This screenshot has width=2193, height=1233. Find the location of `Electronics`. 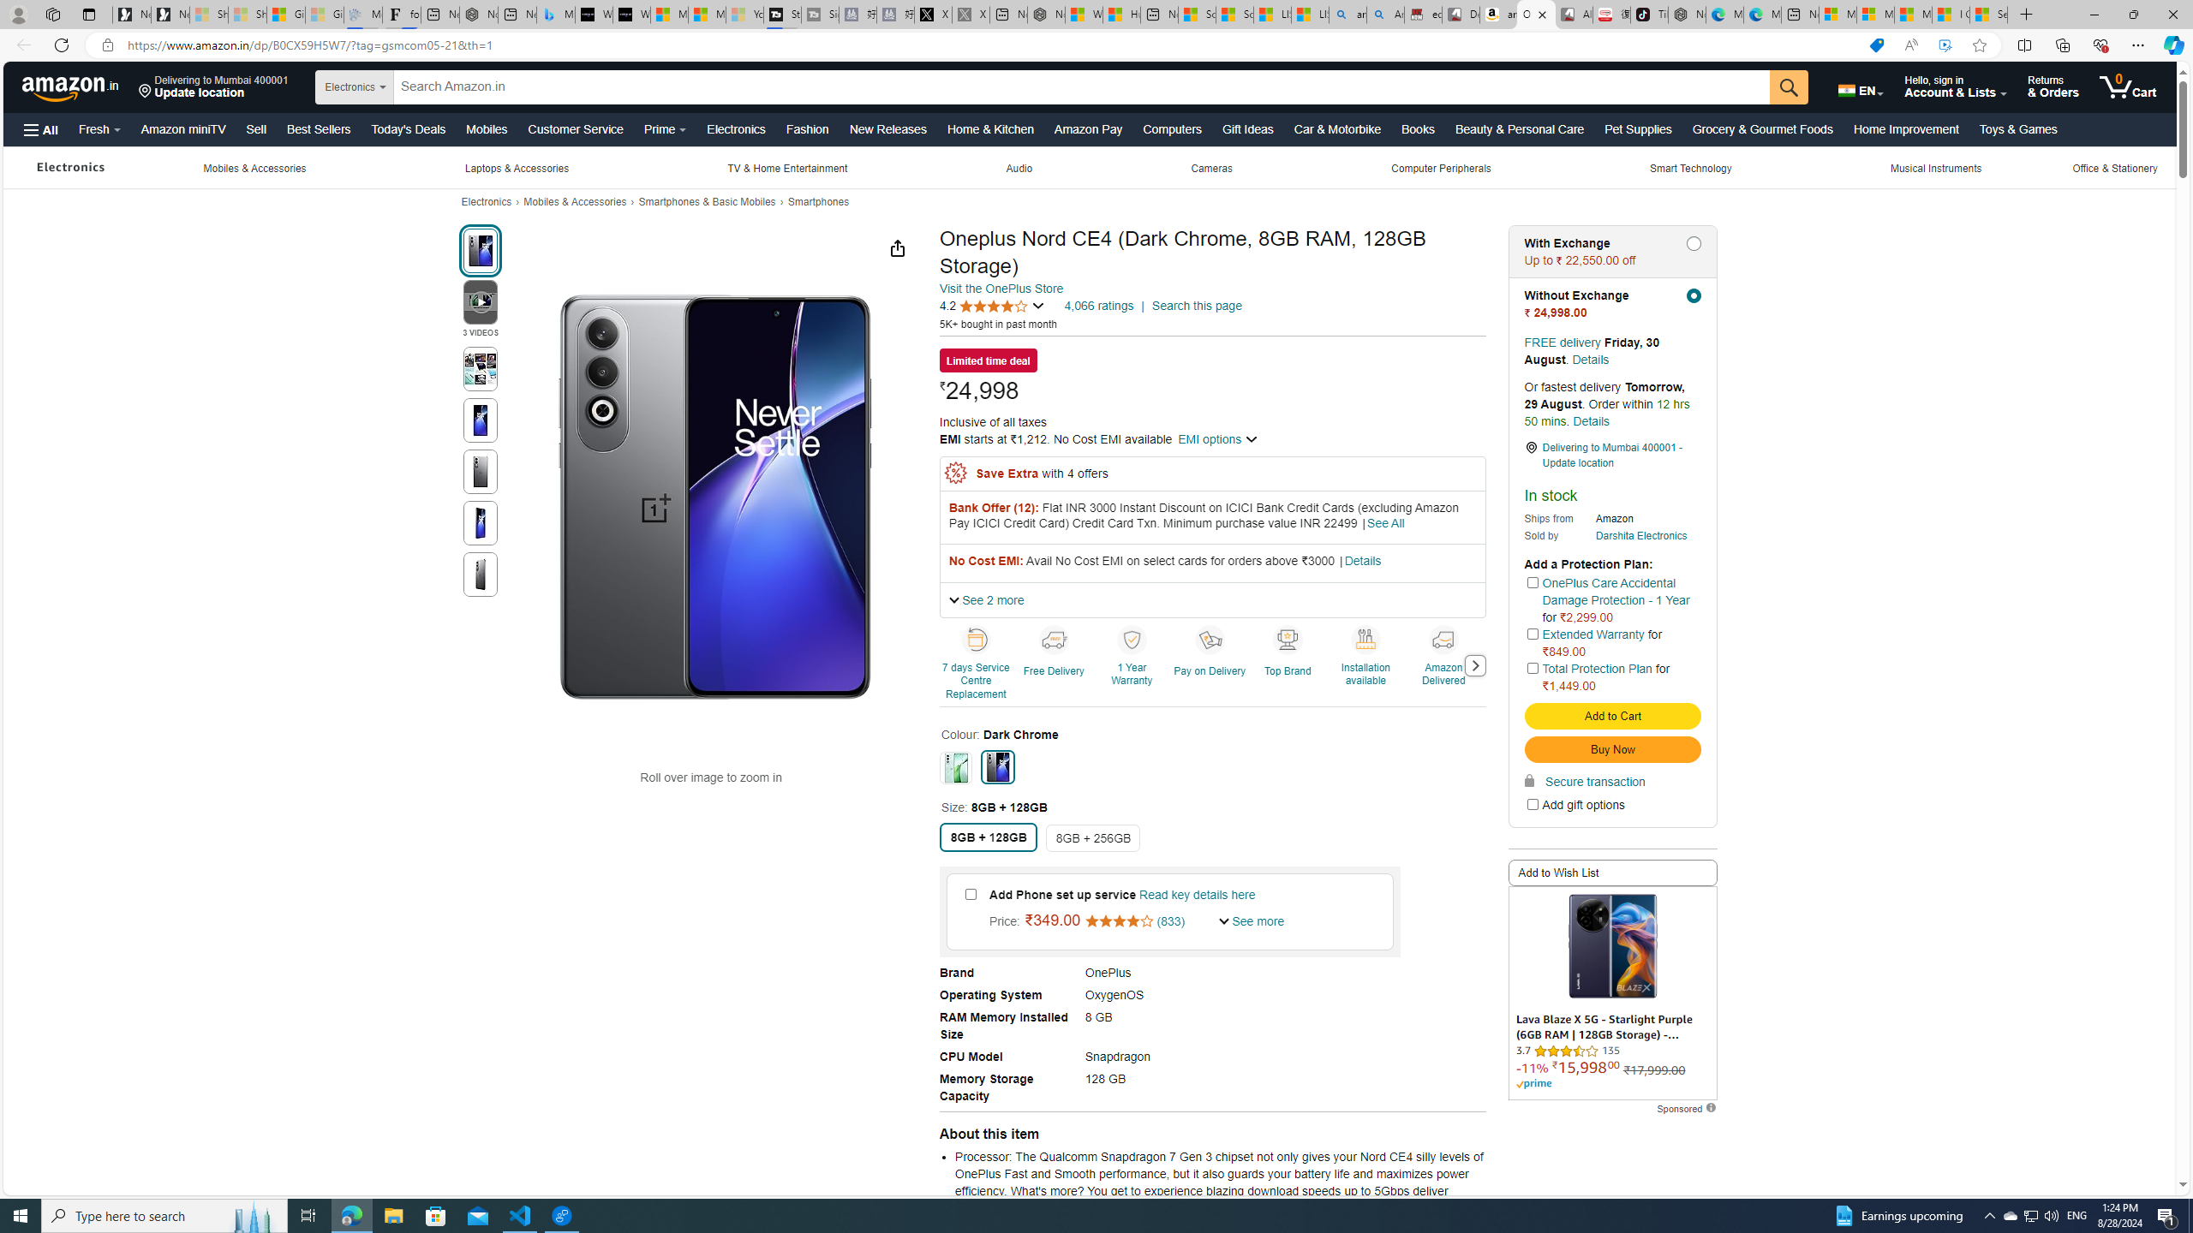

Electronics is located at coordinates (487, 202).